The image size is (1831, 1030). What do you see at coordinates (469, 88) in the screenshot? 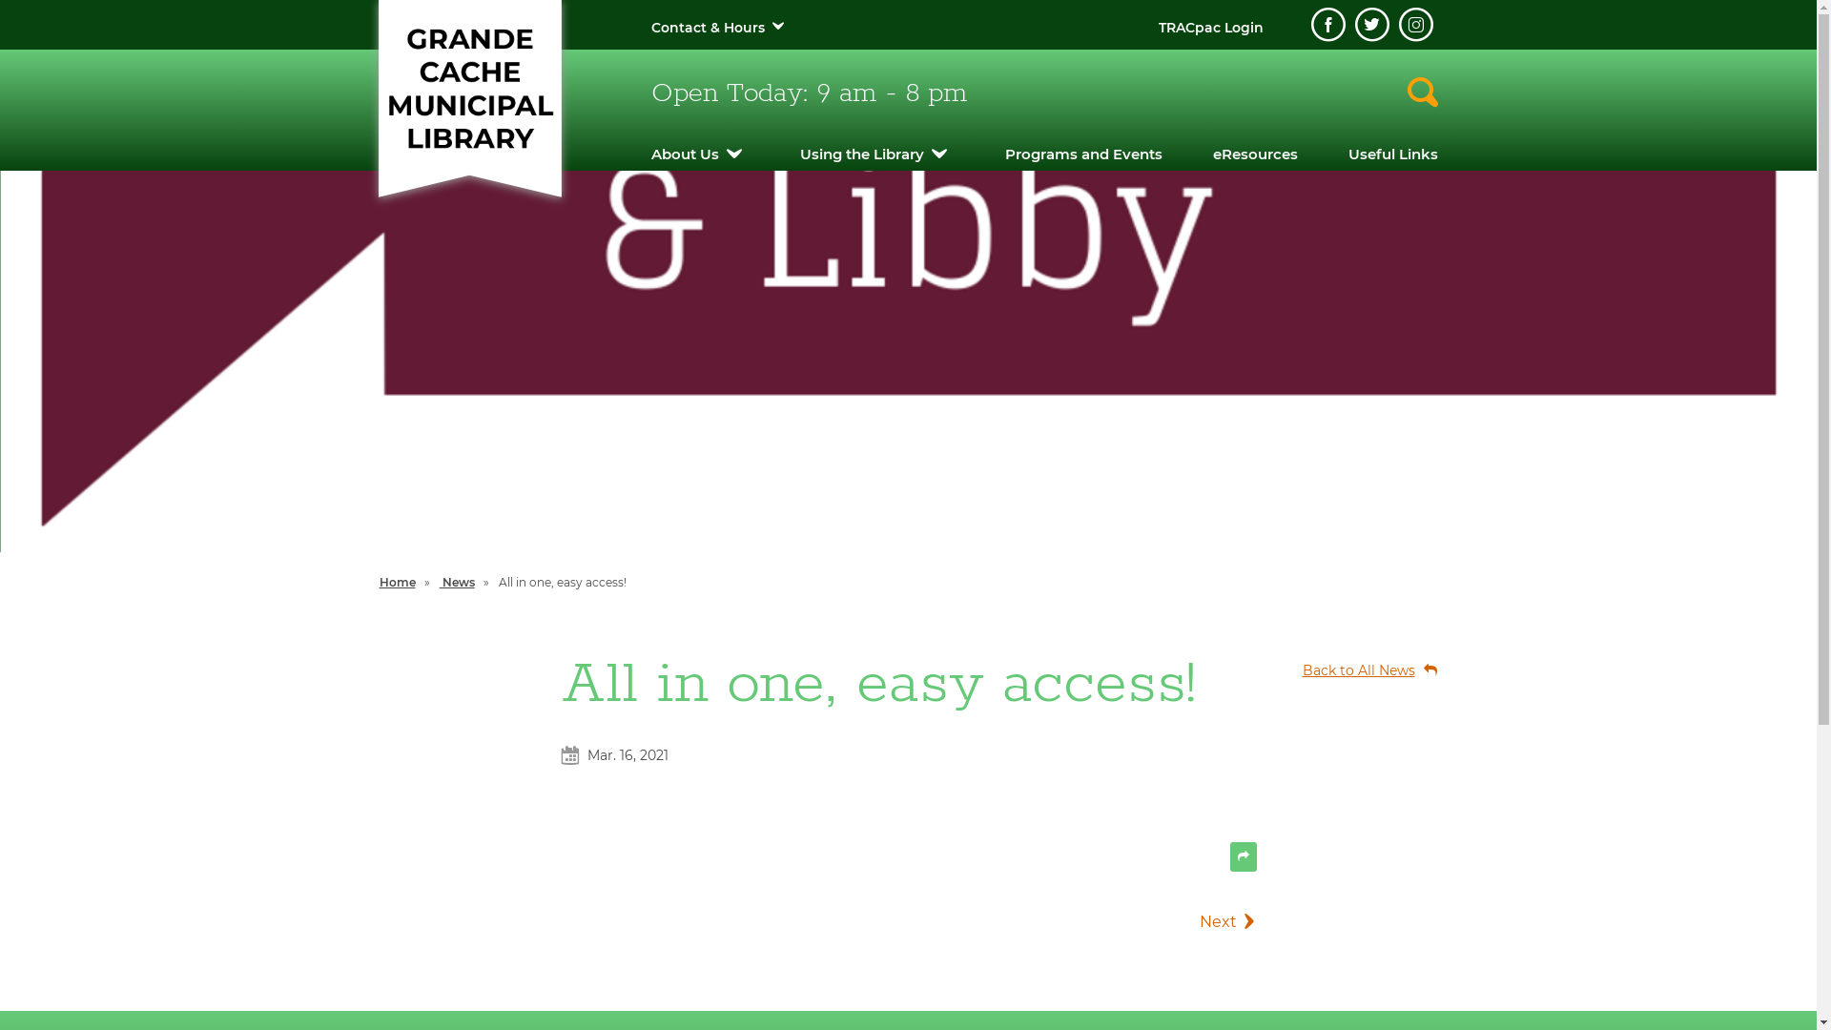
I see `Grande Cache Municipal Library` at bounding box center [469, 88].